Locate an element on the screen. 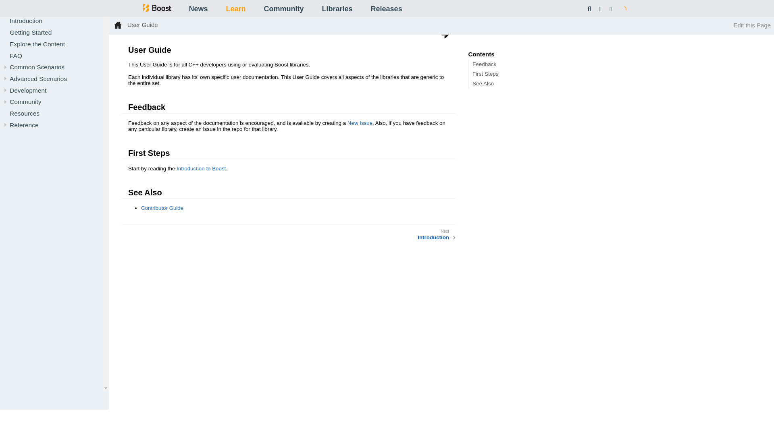  FAQ is located at coordinates (16, 56).